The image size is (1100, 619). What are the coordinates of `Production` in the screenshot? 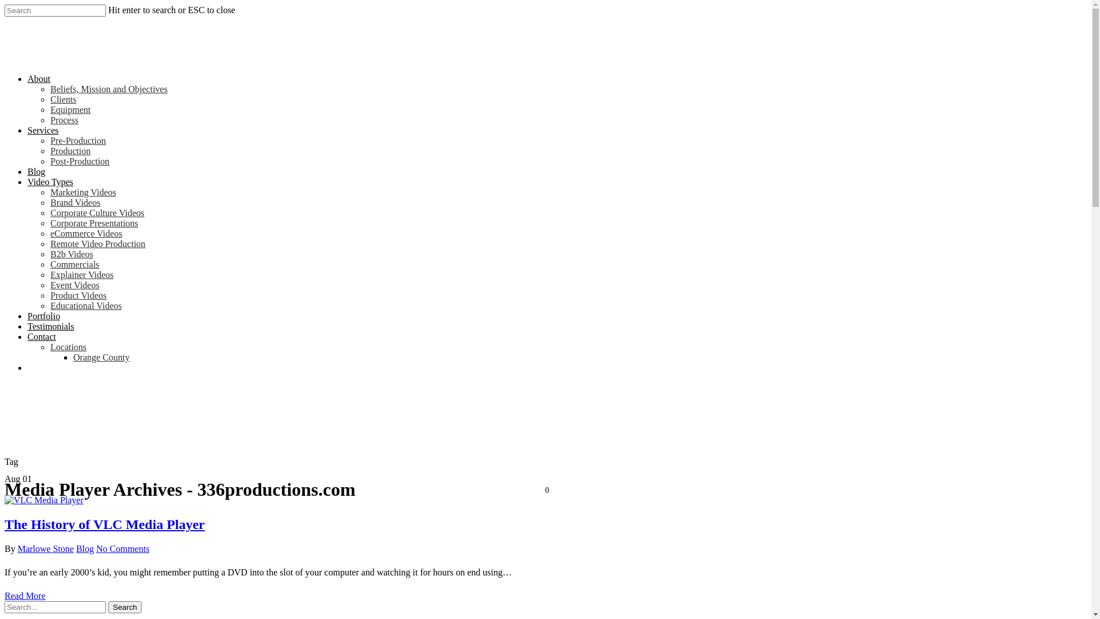 It's located at (70, 151).